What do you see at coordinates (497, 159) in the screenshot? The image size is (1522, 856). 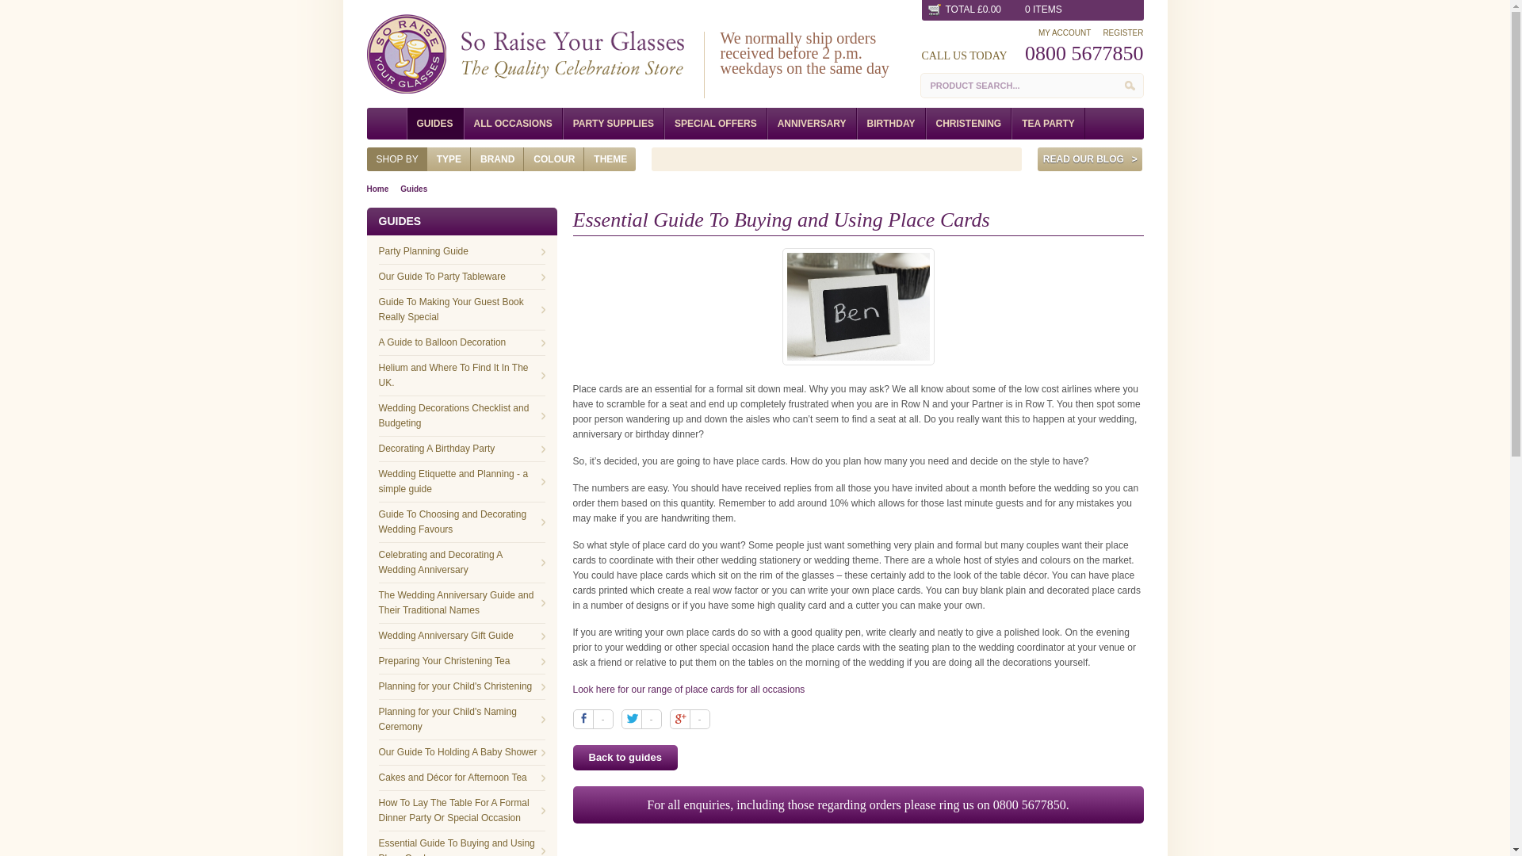 I see `Shop by Brand` at bounding box center [497, 159].